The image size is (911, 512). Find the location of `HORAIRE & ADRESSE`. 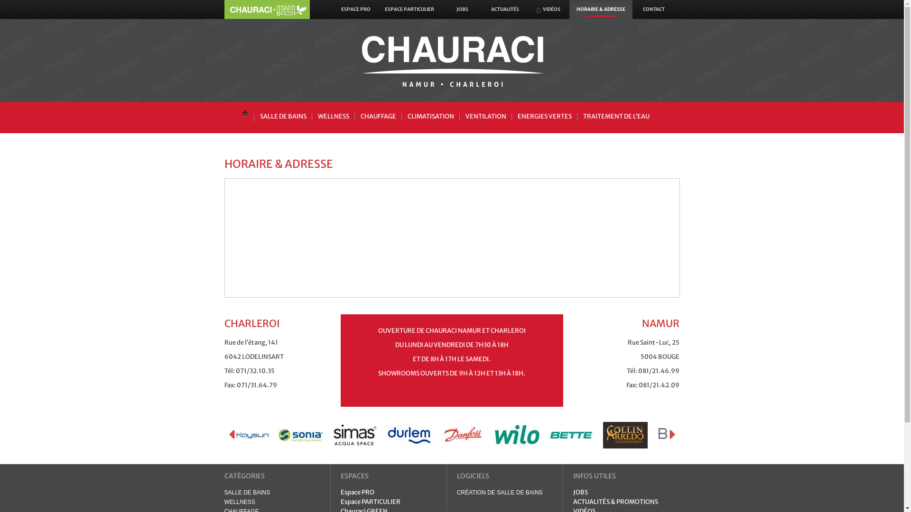

HORAIRE & ADRESSE is located at coordinates (601, 9).